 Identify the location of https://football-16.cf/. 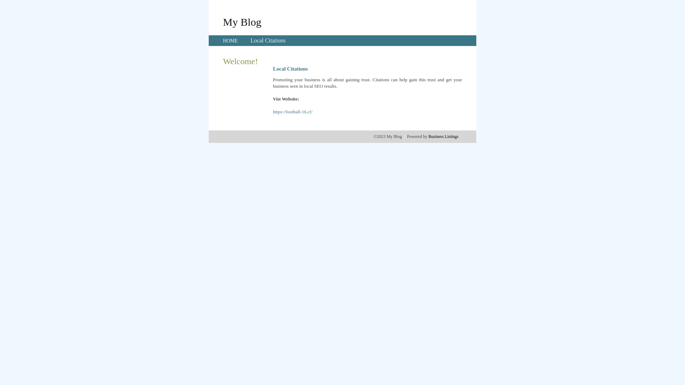
(293, 112).